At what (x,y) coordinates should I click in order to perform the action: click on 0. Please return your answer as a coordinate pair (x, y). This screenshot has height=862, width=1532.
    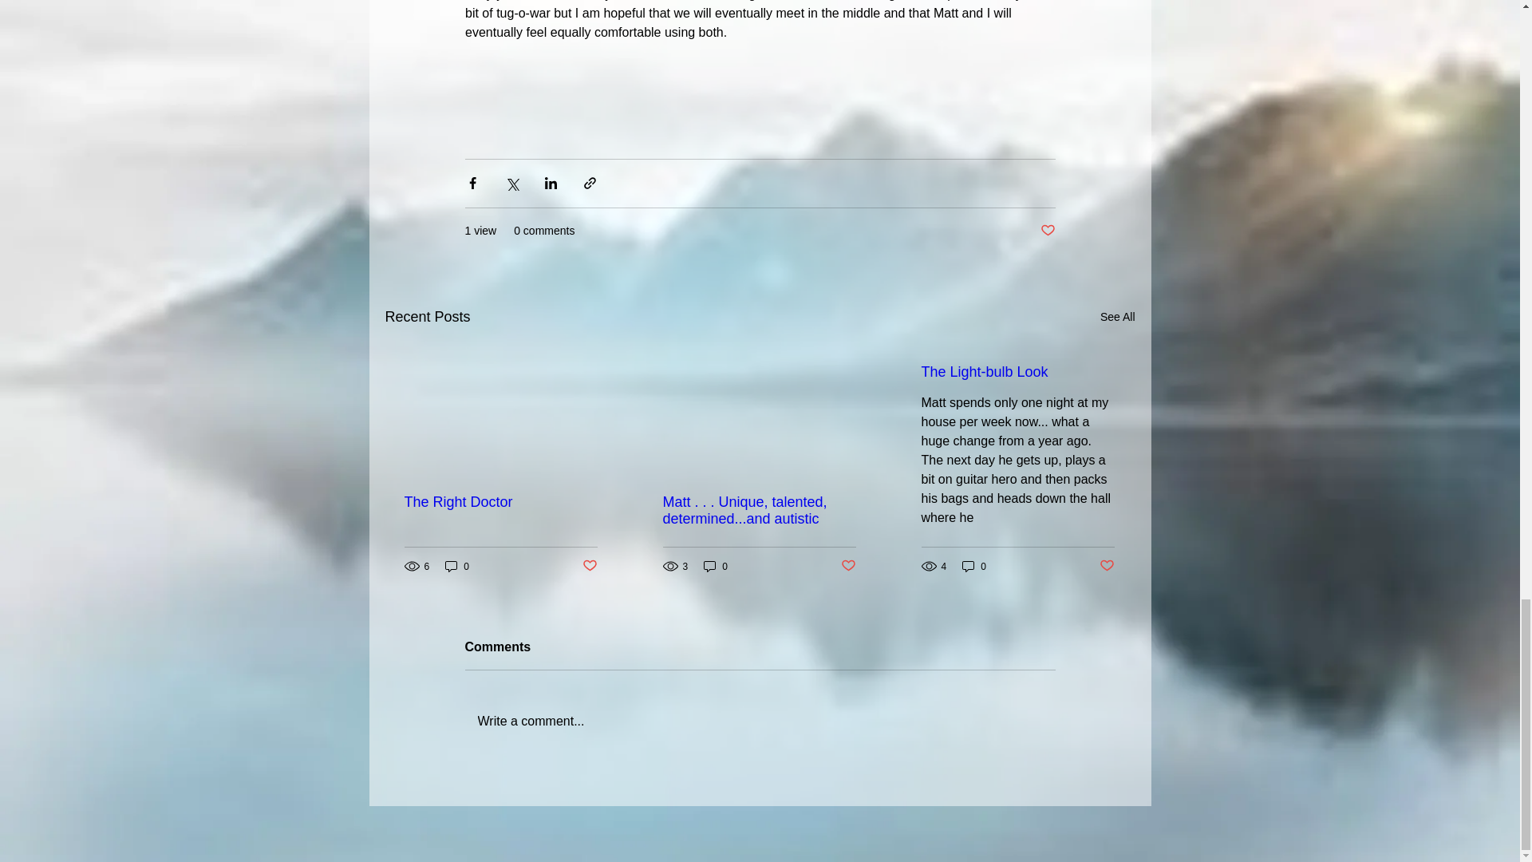
    Looking at the image, I should click on (456, 566).